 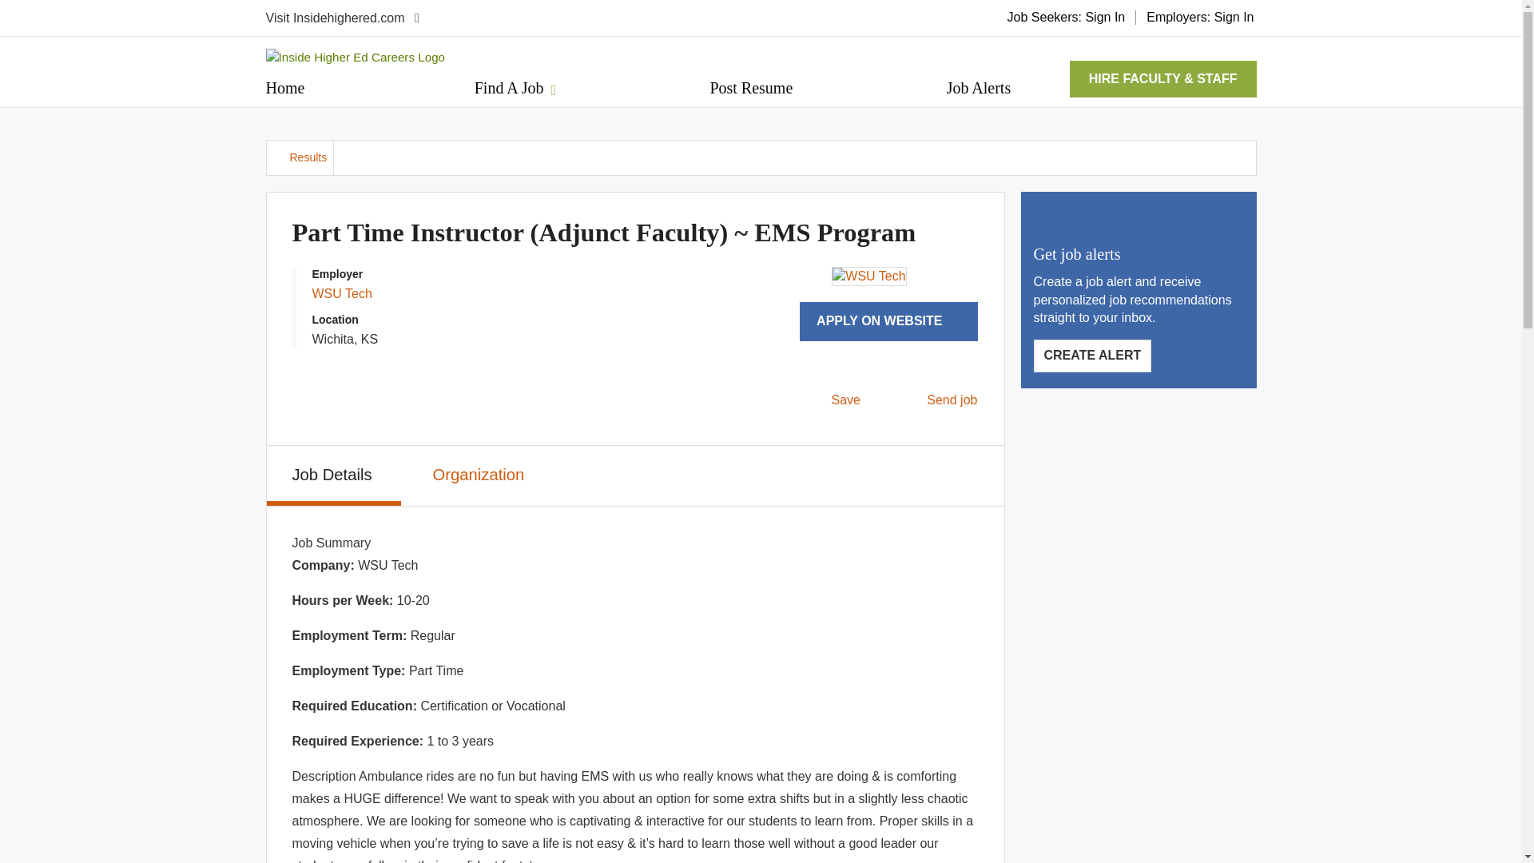 I want to click on Employers: Sign In, so click(x=1200, y=17).